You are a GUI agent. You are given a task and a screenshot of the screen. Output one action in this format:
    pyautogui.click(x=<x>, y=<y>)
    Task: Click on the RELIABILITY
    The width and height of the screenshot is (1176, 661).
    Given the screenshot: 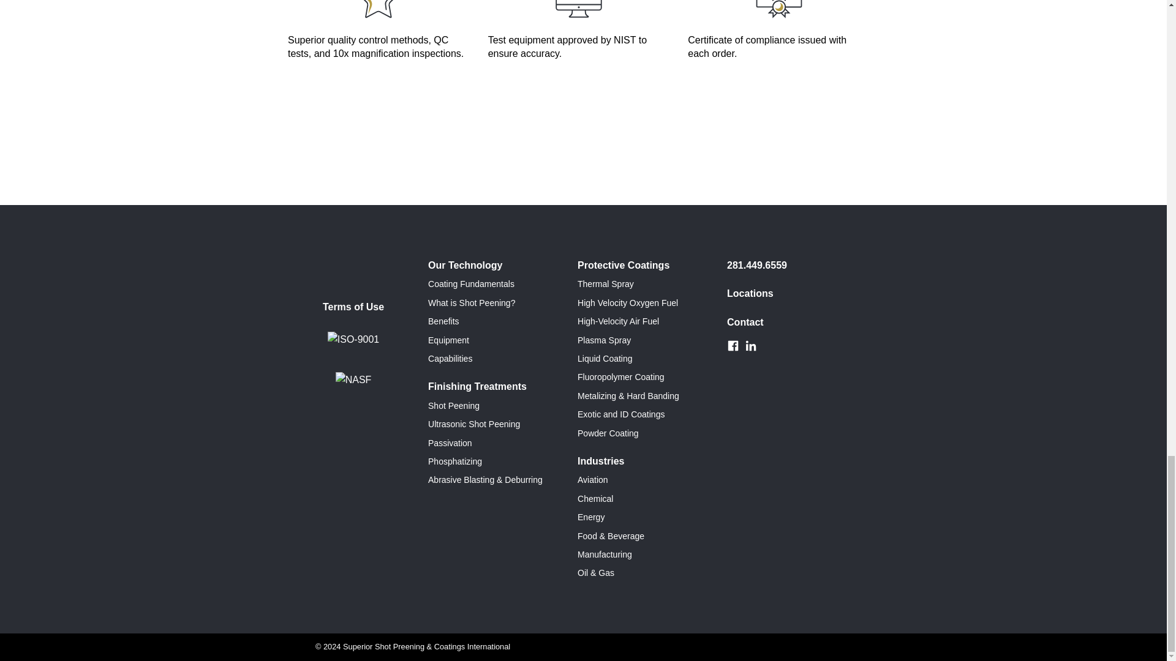 What is the action you would take?
    pyautogui.click(x=578, y=29)
    